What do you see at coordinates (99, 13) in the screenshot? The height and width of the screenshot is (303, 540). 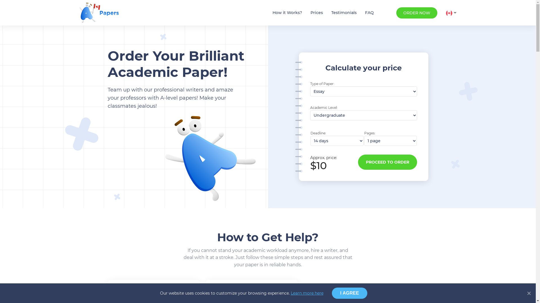 I see `APapers.ca` at bounding box center [99, 13].